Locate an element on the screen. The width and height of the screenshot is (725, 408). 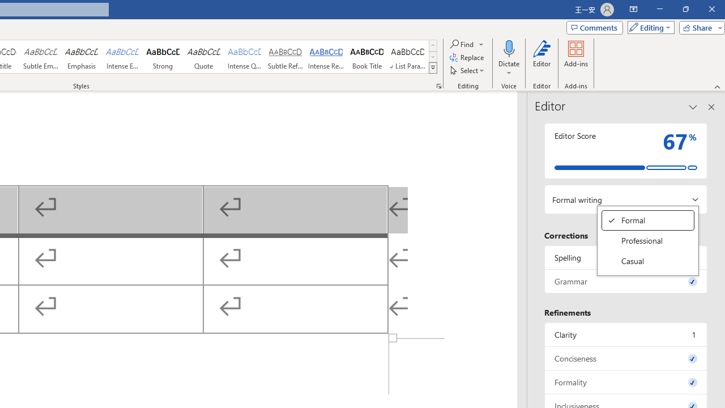
Subtle Emphasis is located at coordinates (648, 240).